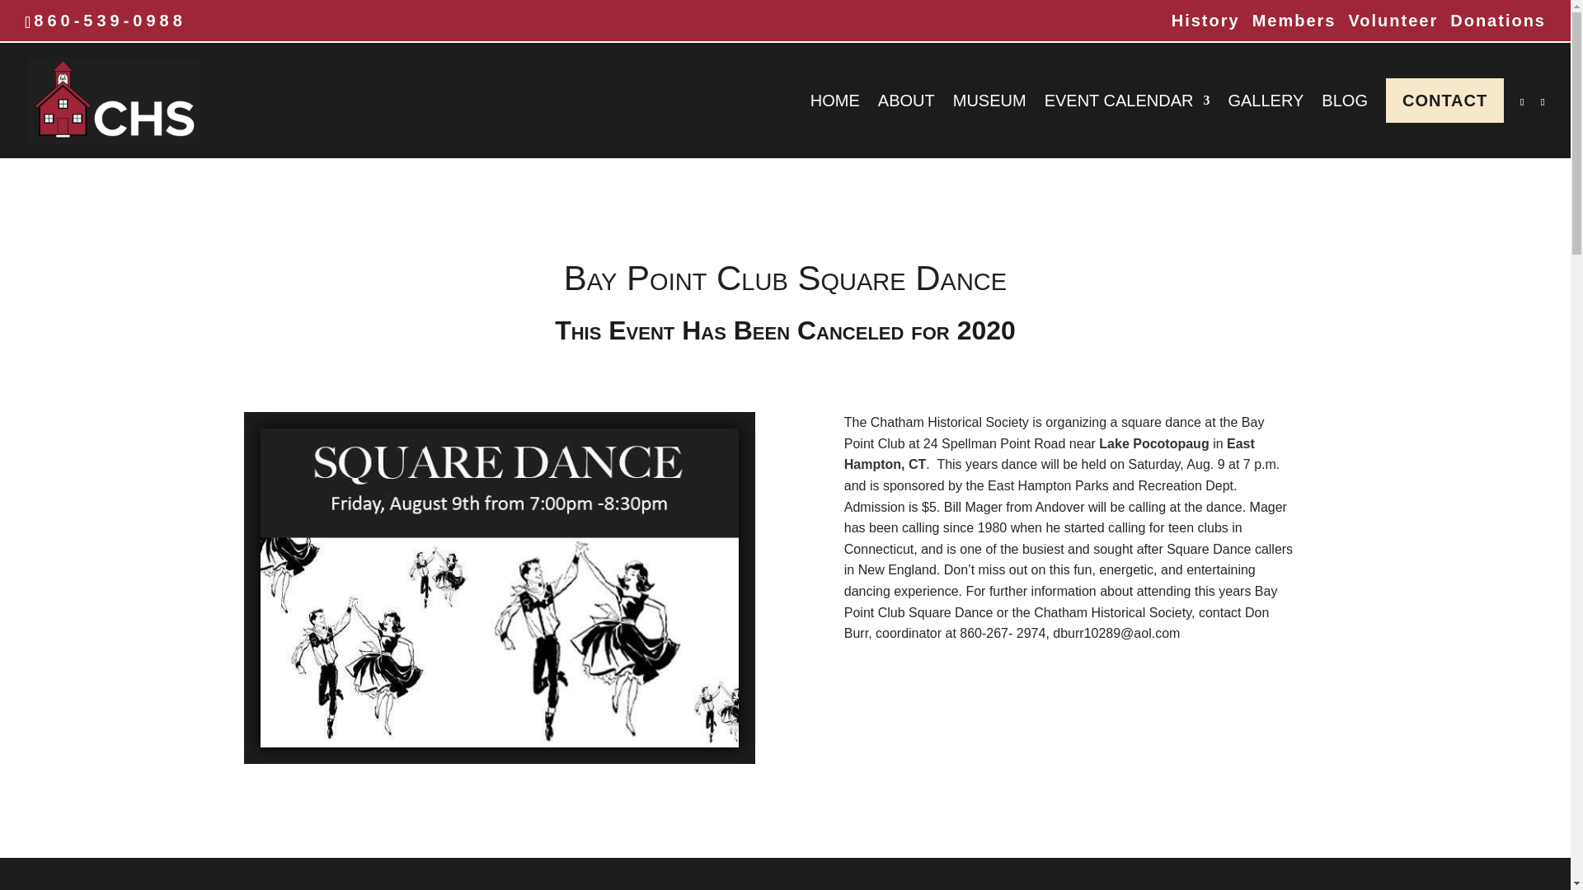 This screenshot has width=1583, height=890. What do you see at coordinates (1294, 26) in the screenshot?
I see `Members` at bounding box center [1294, 26].